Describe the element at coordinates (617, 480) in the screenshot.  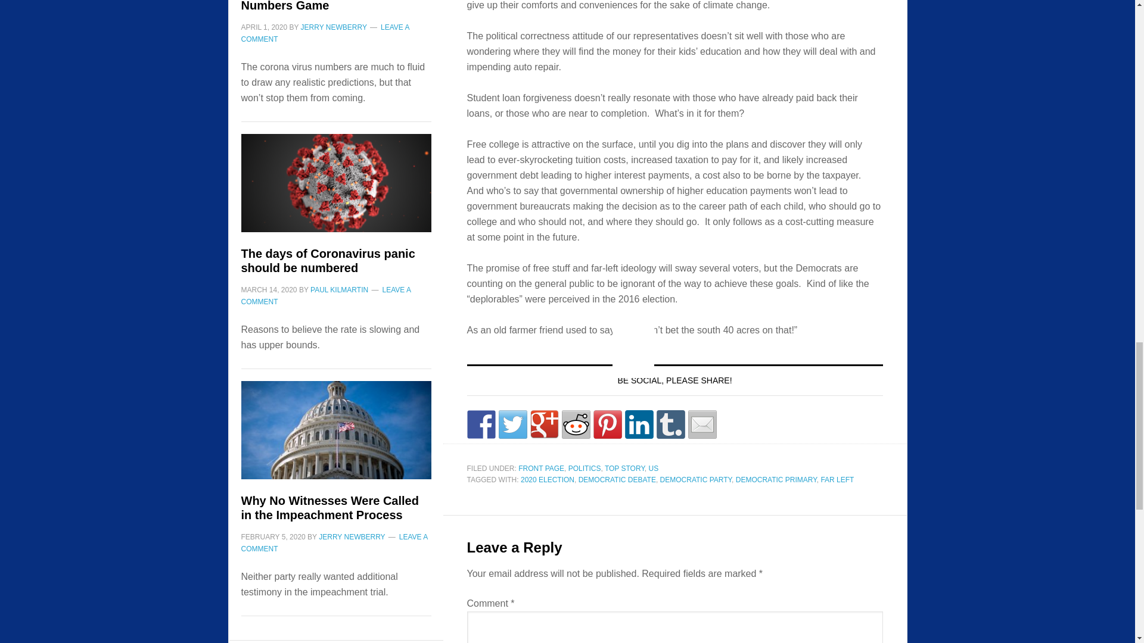
I see `DEMOCRATIC DEBATE` at that location.